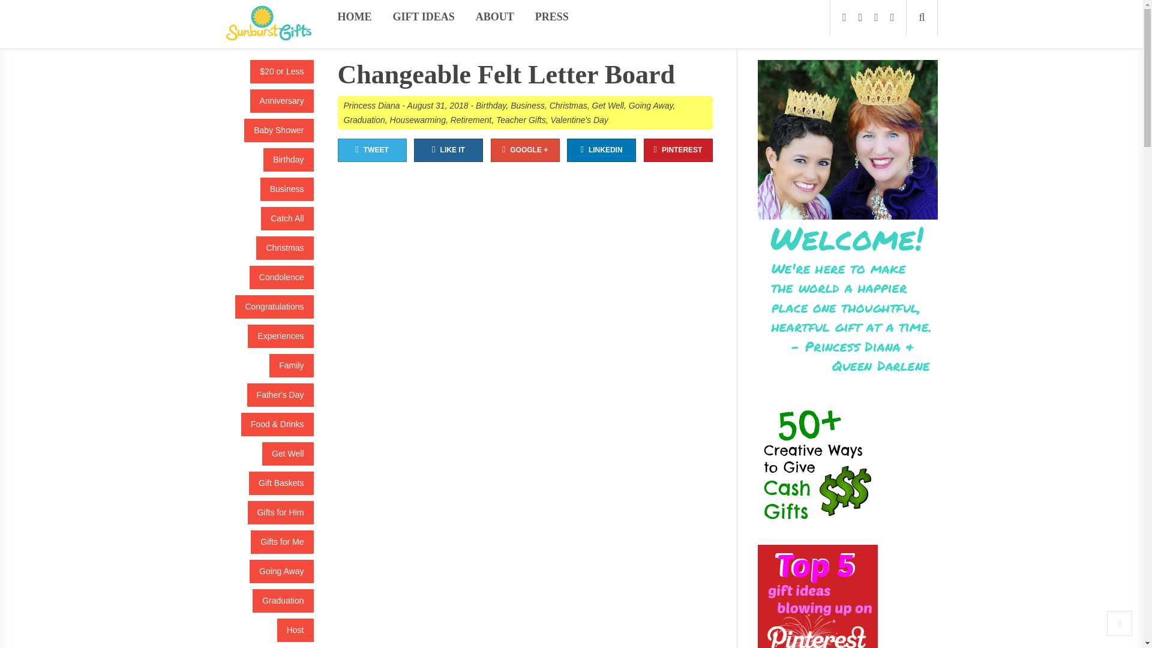 The image size is (1152, 648). I want to click on ABOUT, so click(494, 17).